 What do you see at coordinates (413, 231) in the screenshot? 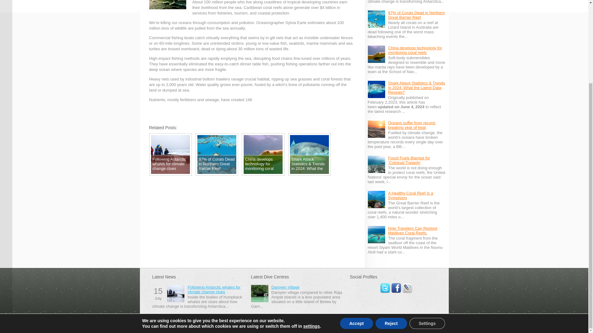
I see `How Travelers Can Restore Maldives Coral Reefs.` at bounding box center [413, 231].